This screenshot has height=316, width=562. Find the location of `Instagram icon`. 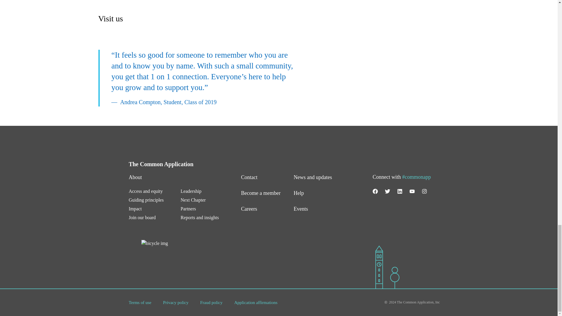

Instagram icon is located at coordinates (424, 191).